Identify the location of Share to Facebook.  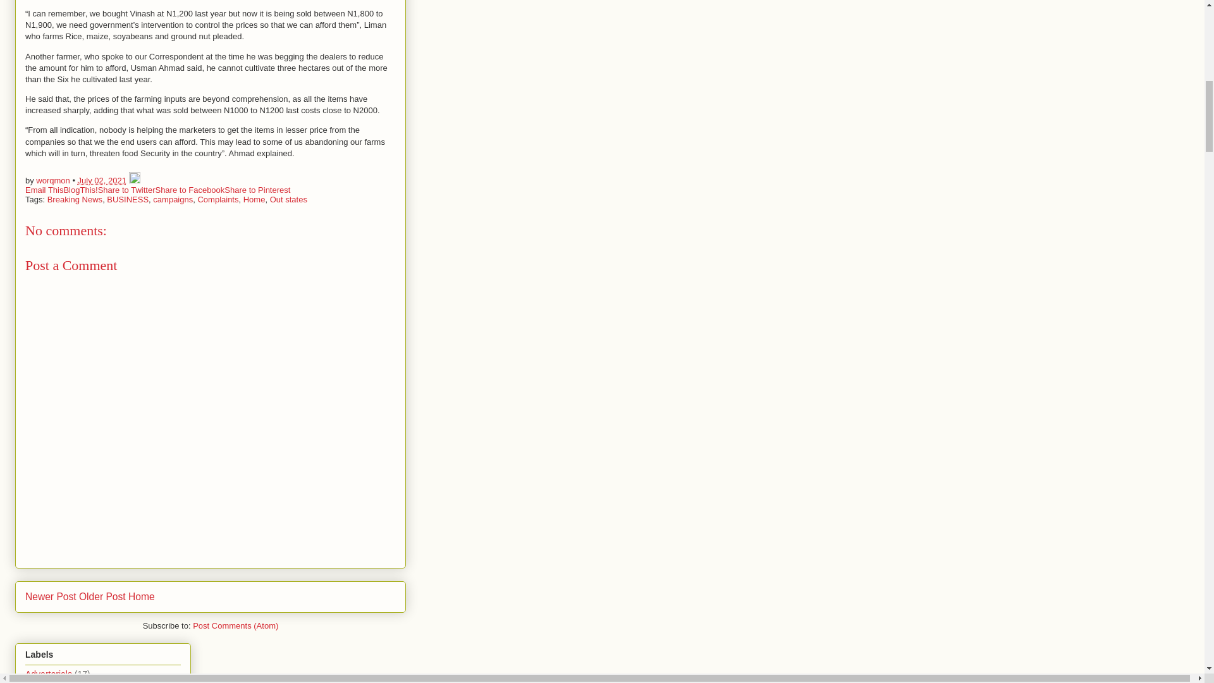
(190, 188).